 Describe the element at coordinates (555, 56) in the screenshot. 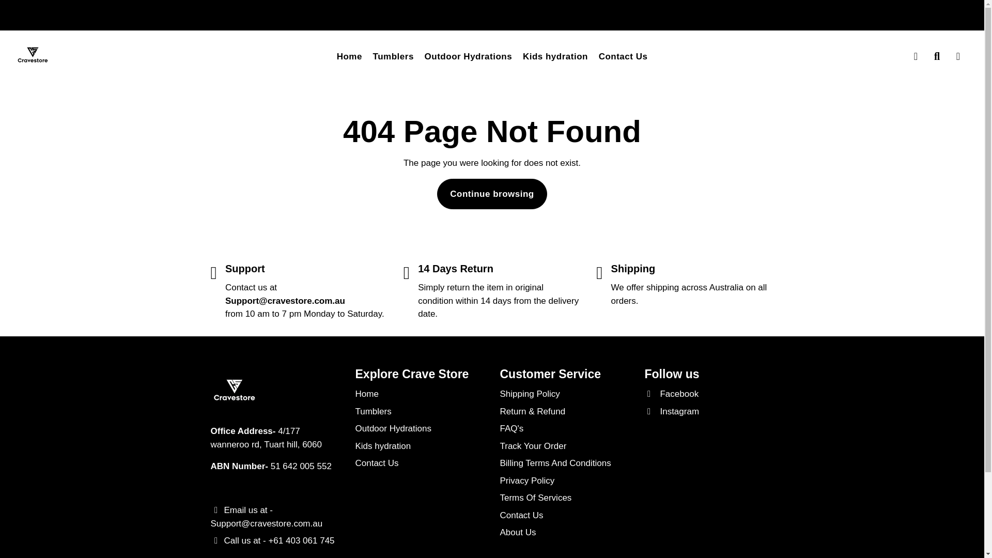

I see `Kids hydration` at that location.